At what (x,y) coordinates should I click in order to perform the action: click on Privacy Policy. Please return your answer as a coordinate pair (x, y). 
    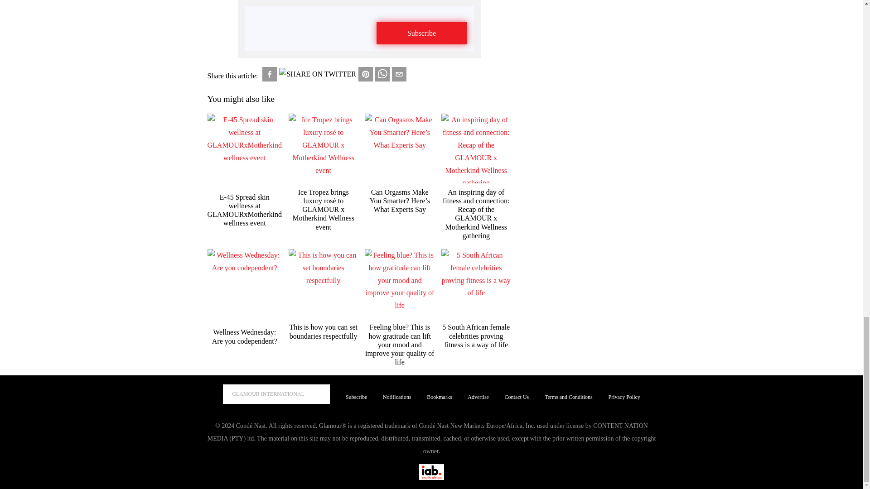
    Looking at the image, I should click on (623, 398).